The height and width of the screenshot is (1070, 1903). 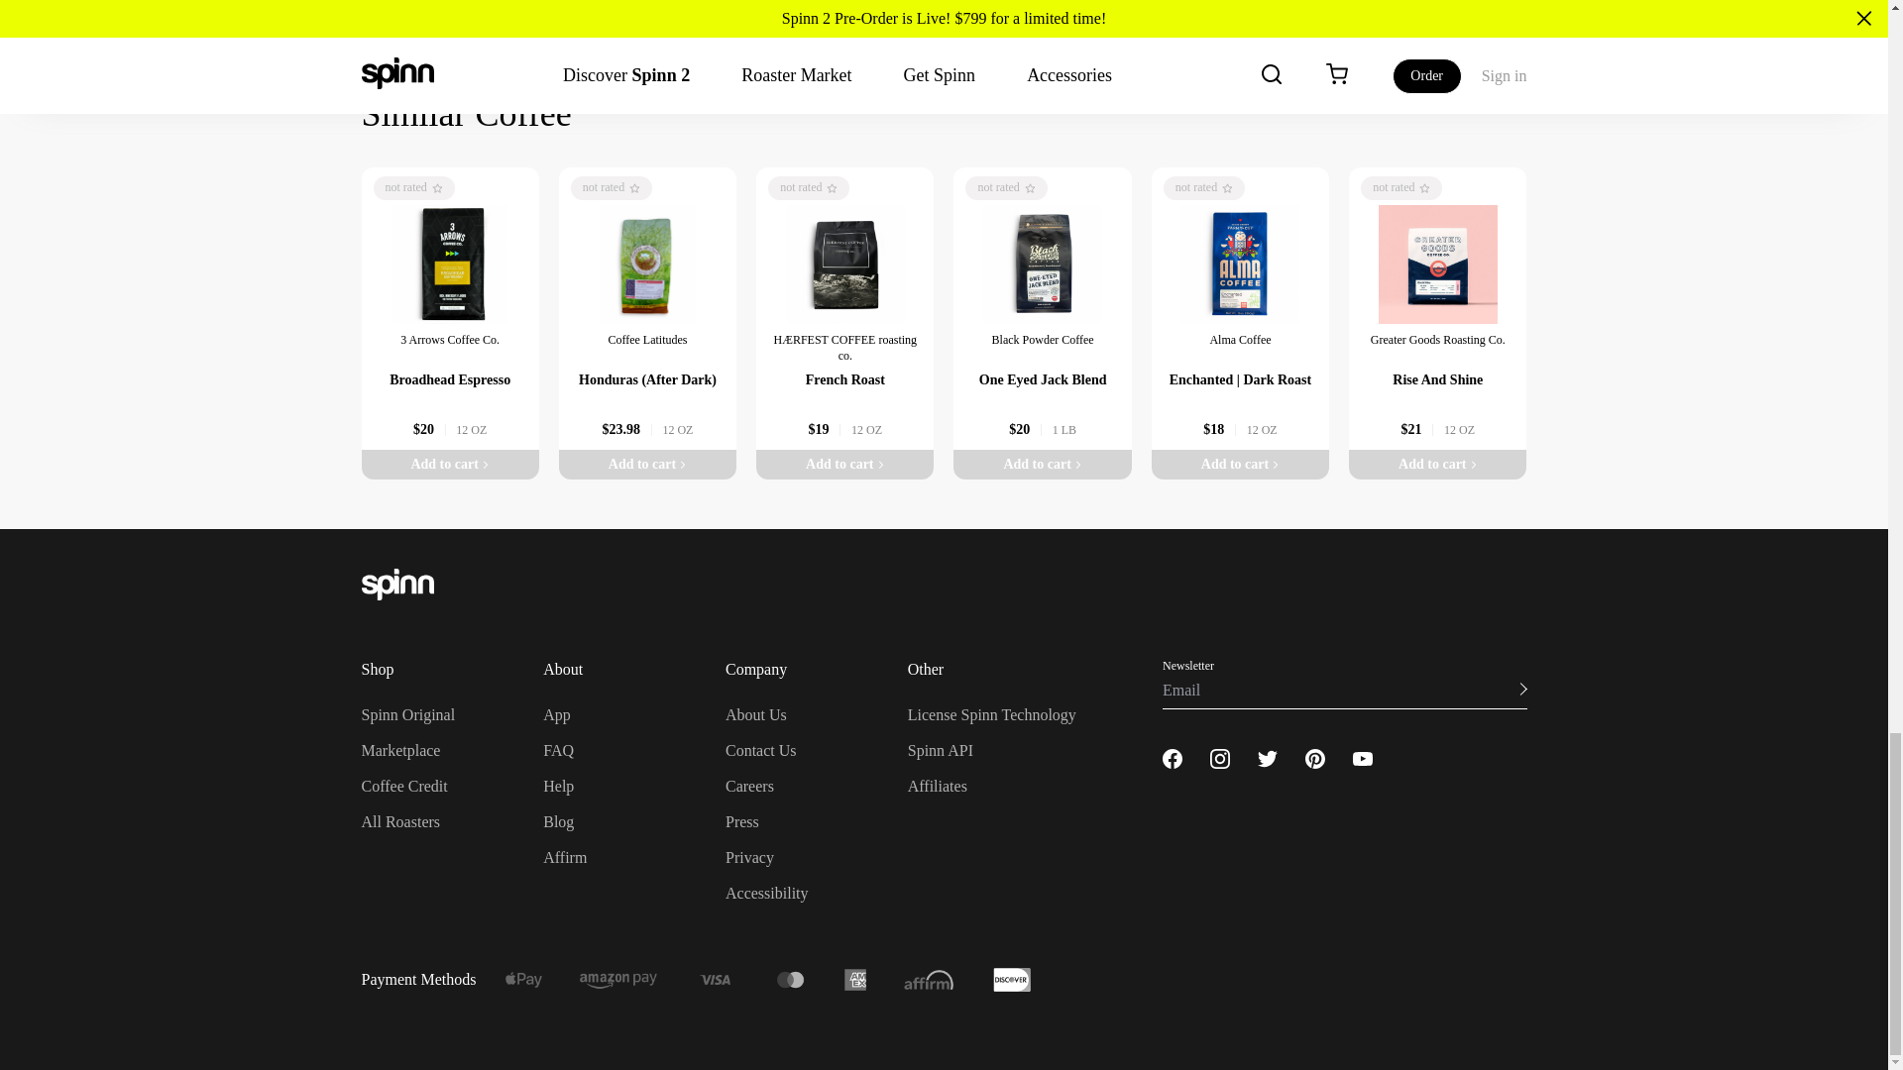 I want to click on Accessibility, so click(x=767, y=894).